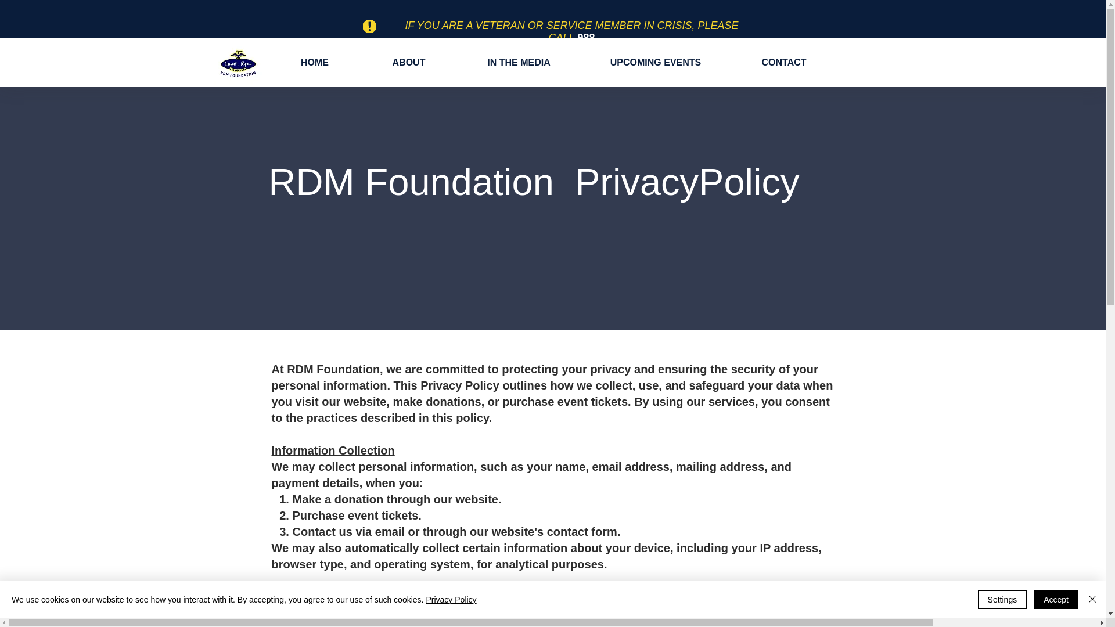  Describe the element at coordinates (518, 62) in the screenshot. I see `IN THE MEDIA` at that location.